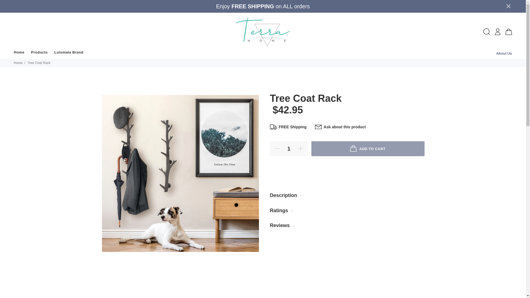 This screenshot has width=530, height=298. I want to click on ADD TO CART, so click(368, 148).